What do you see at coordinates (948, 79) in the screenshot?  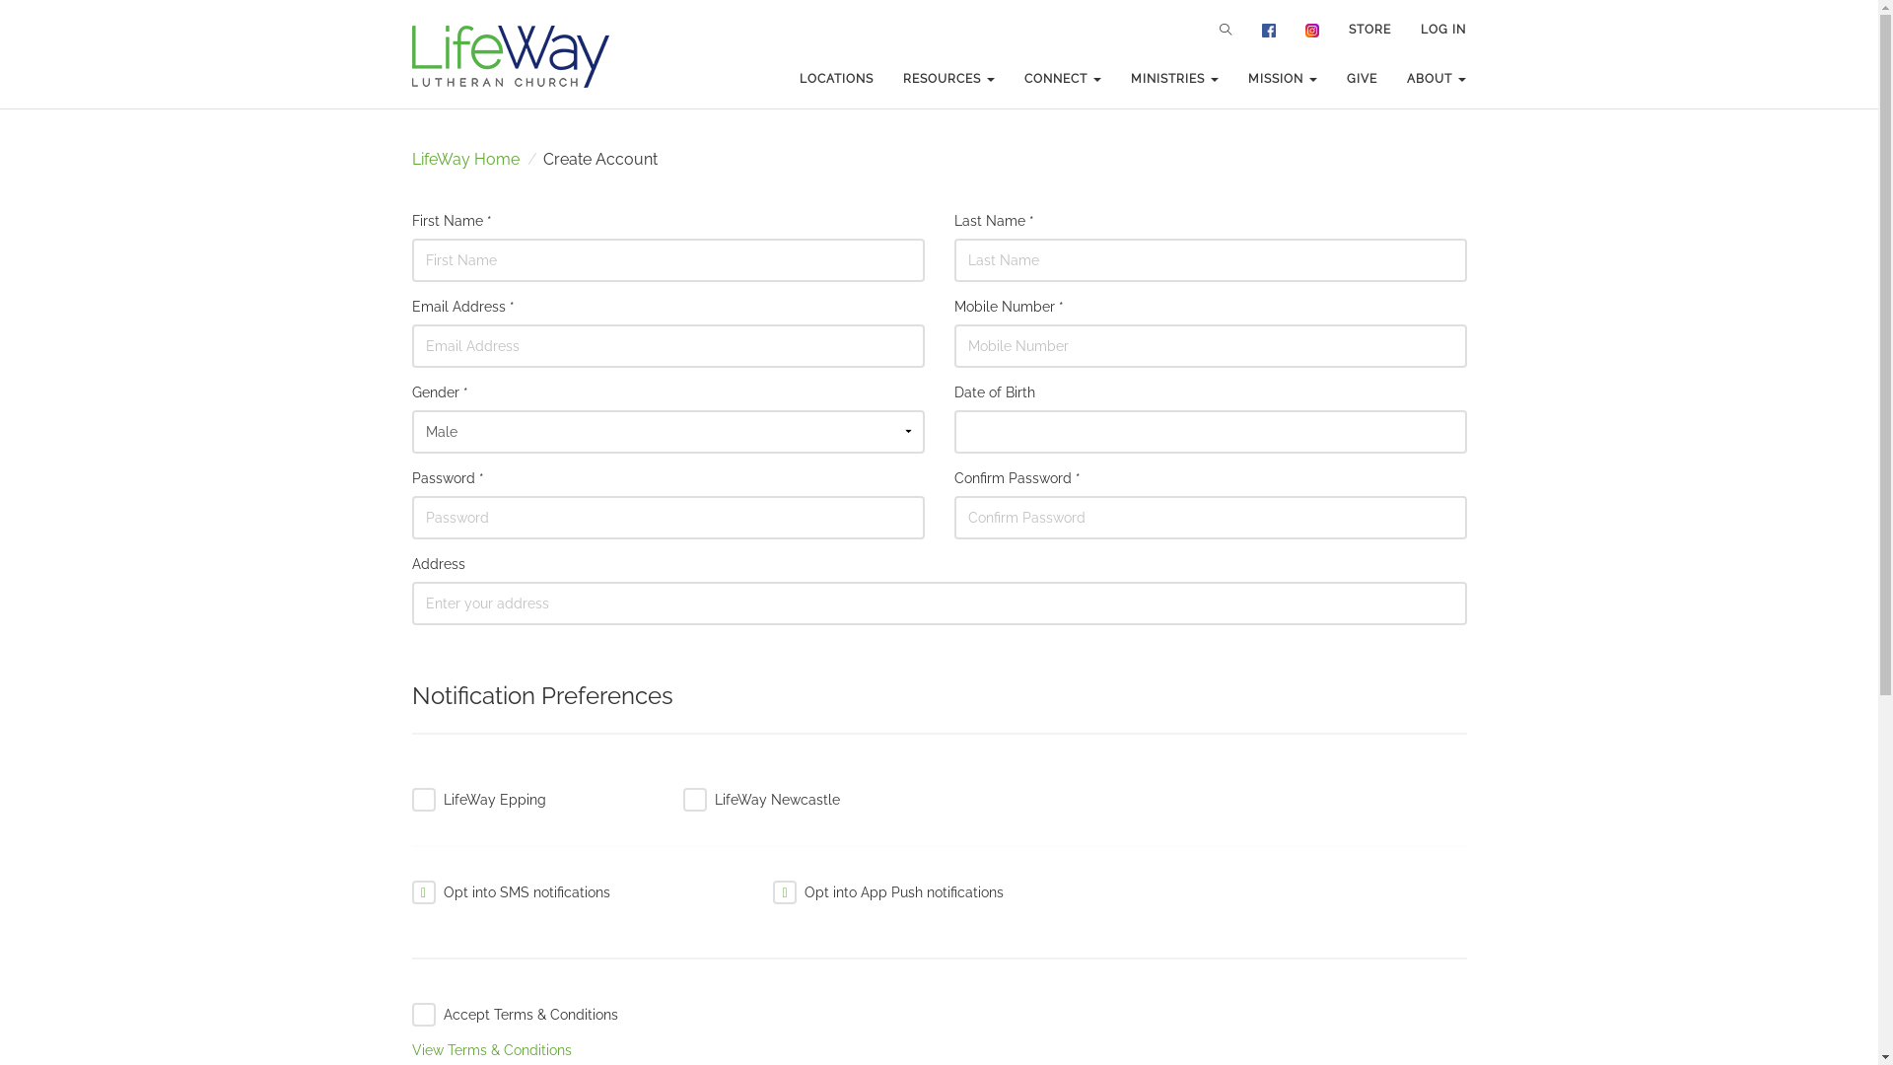 I see `RESOURCES` at bounding box center [948, 79].